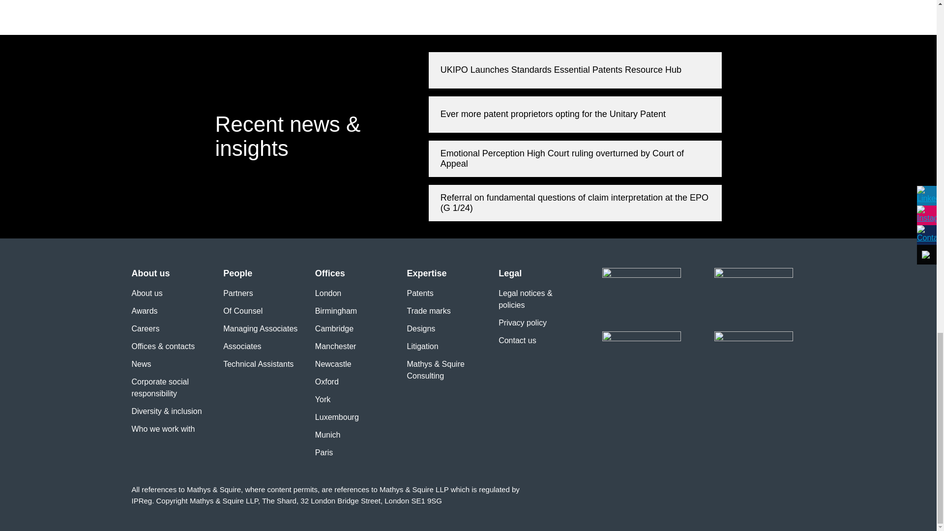  I want to click on Chambers, so click(641, 295).